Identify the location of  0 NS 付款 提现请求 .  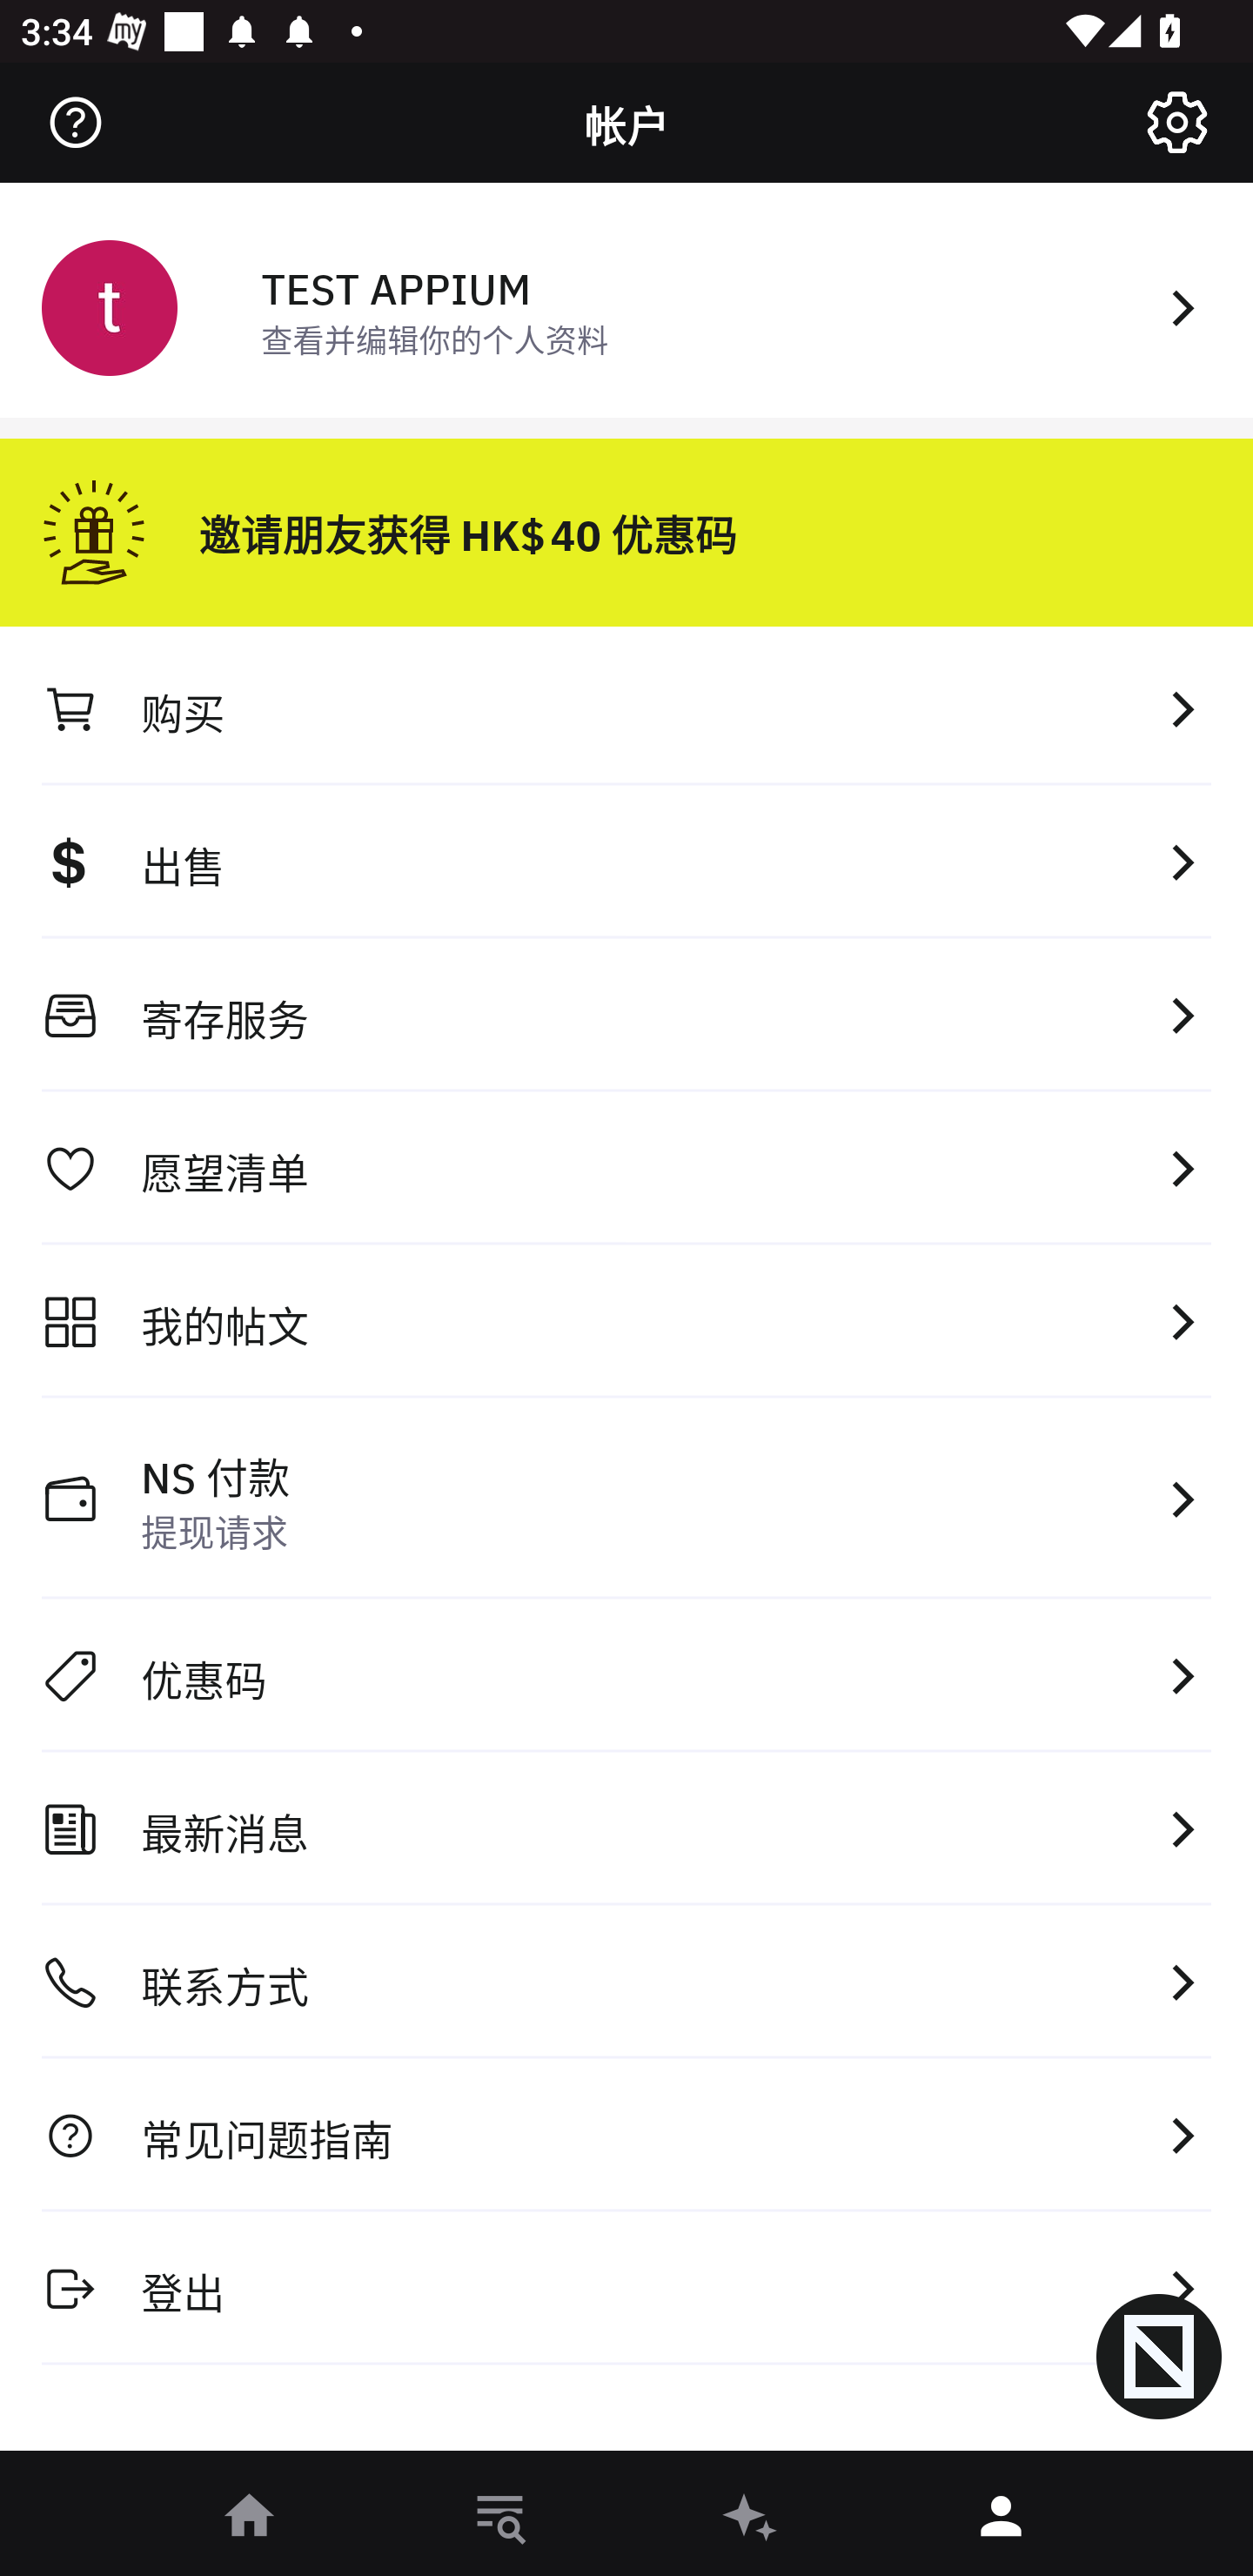
(626, 1499).